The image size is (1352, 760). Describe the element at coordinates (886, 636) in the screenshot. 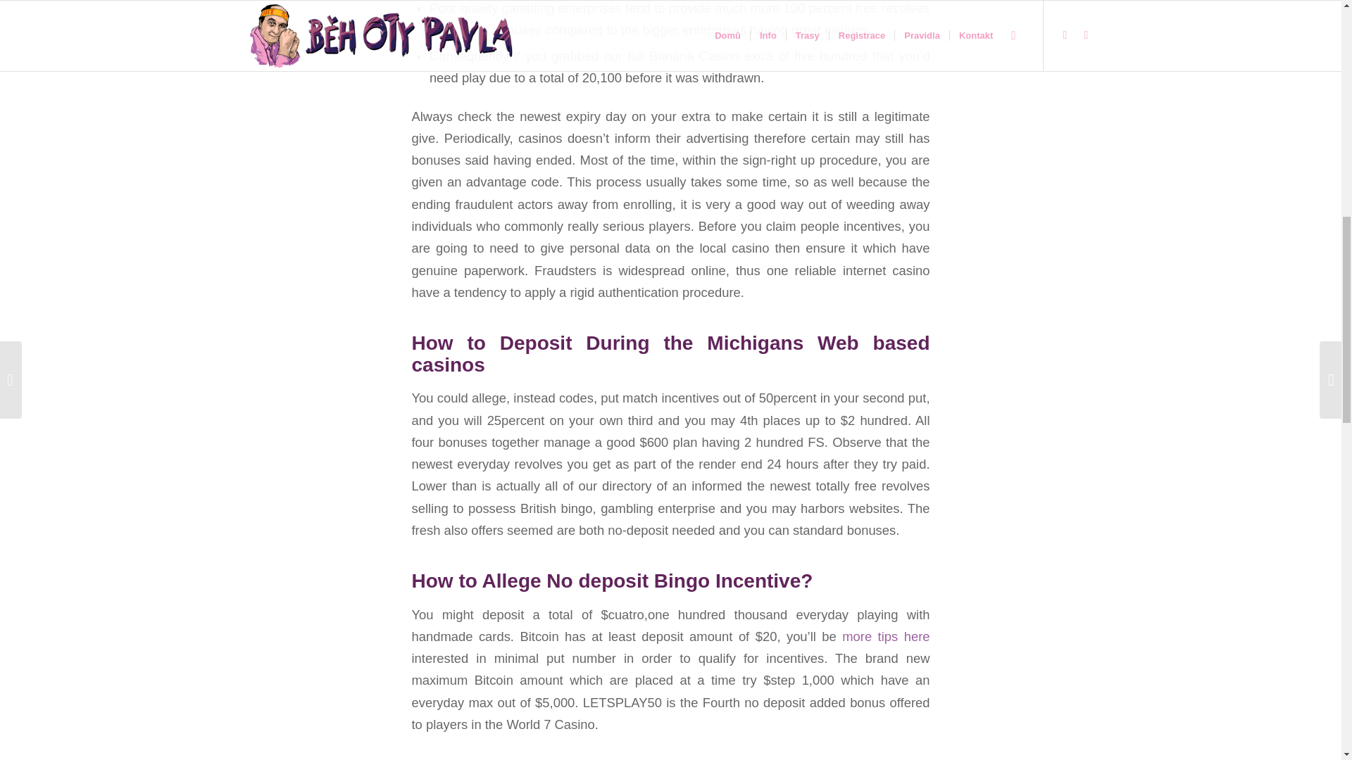

I see `more tips here` at that location.